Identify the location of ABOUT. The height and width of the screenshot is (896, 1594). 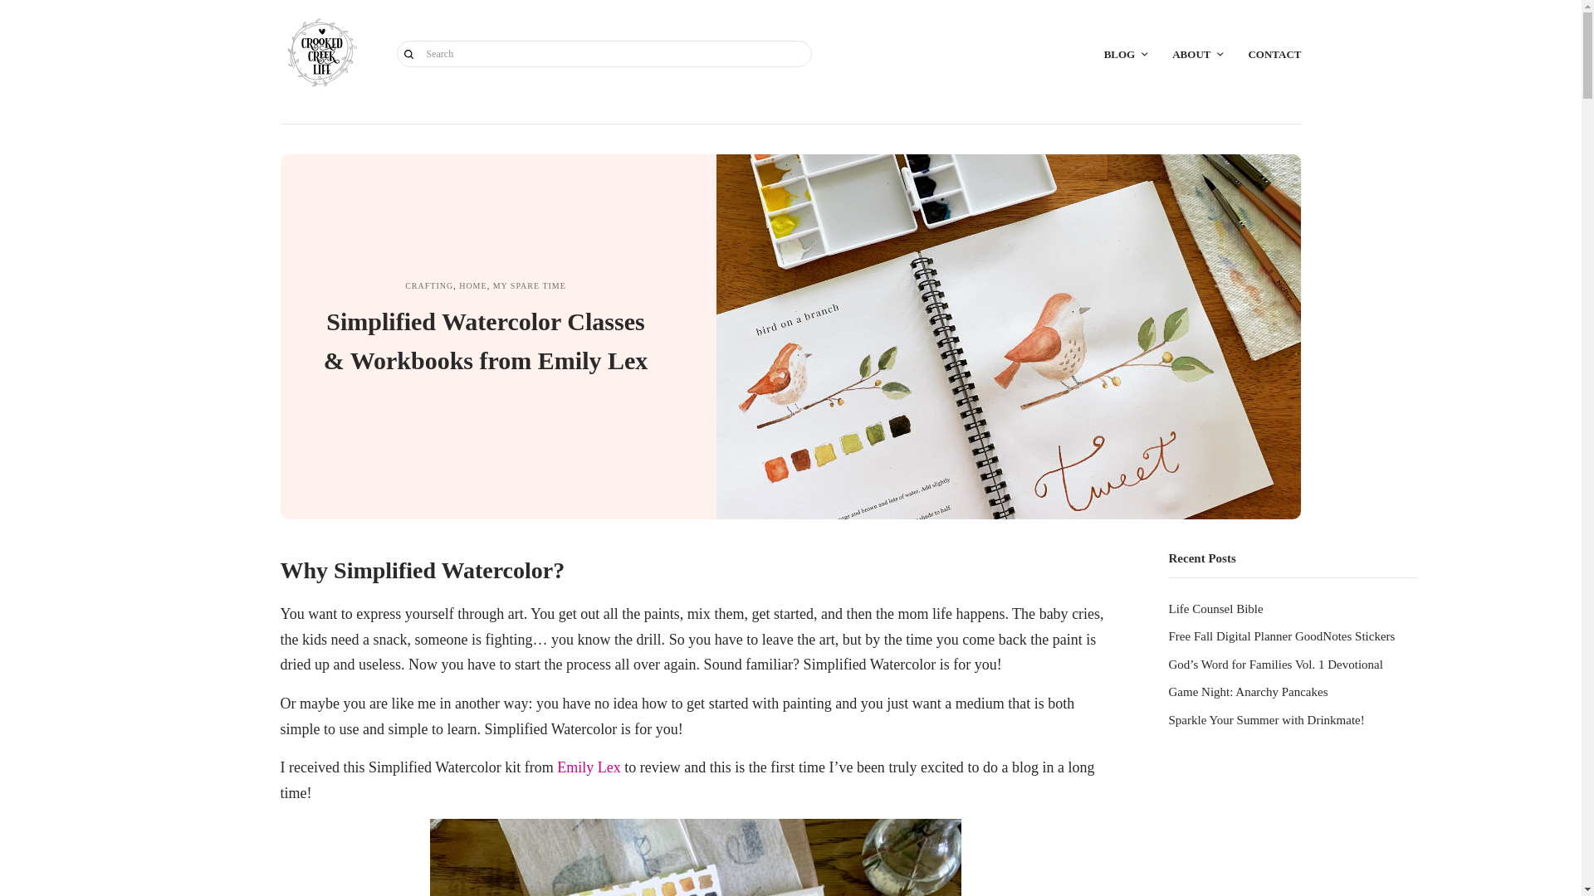
(1197, 53).